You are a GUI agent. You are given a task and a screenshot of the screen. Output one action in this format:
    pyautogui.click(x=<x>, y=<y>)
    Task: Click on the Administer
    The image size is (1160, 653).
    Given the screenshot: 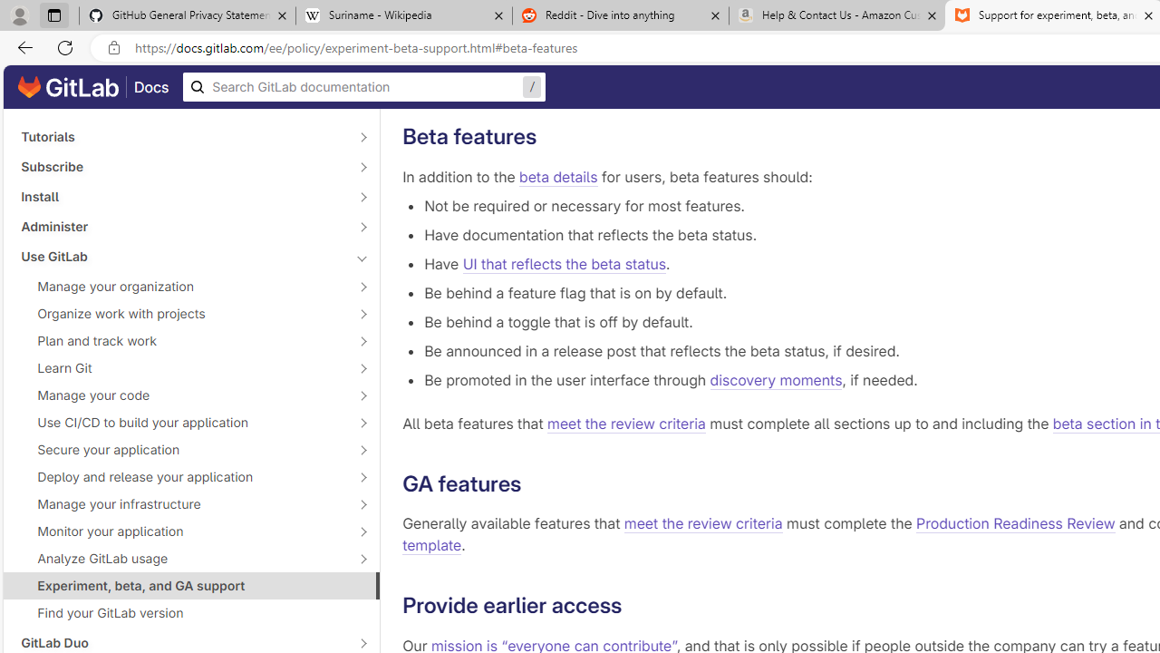 What is the action you would take?
    pyautogui.click(x=181, y=226)
    